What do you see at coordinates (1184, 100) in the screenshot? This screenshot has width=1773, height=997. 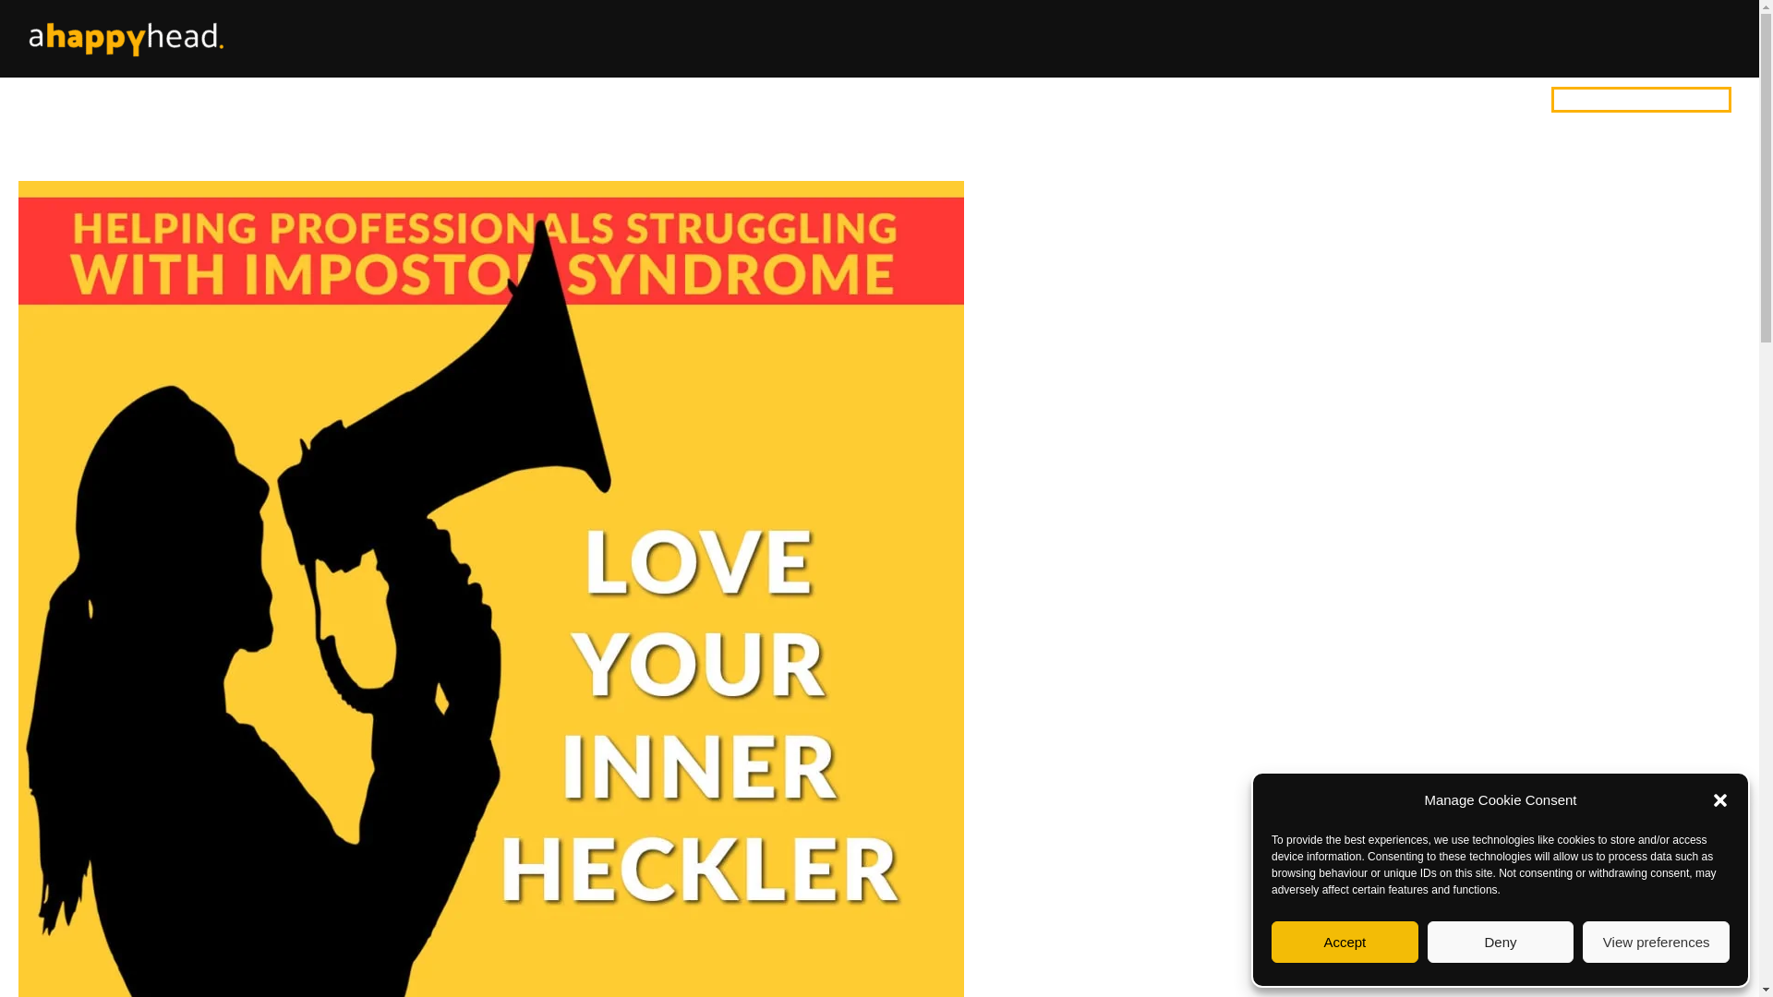 I see `business coaching services` at bounding box center [1184, 100].